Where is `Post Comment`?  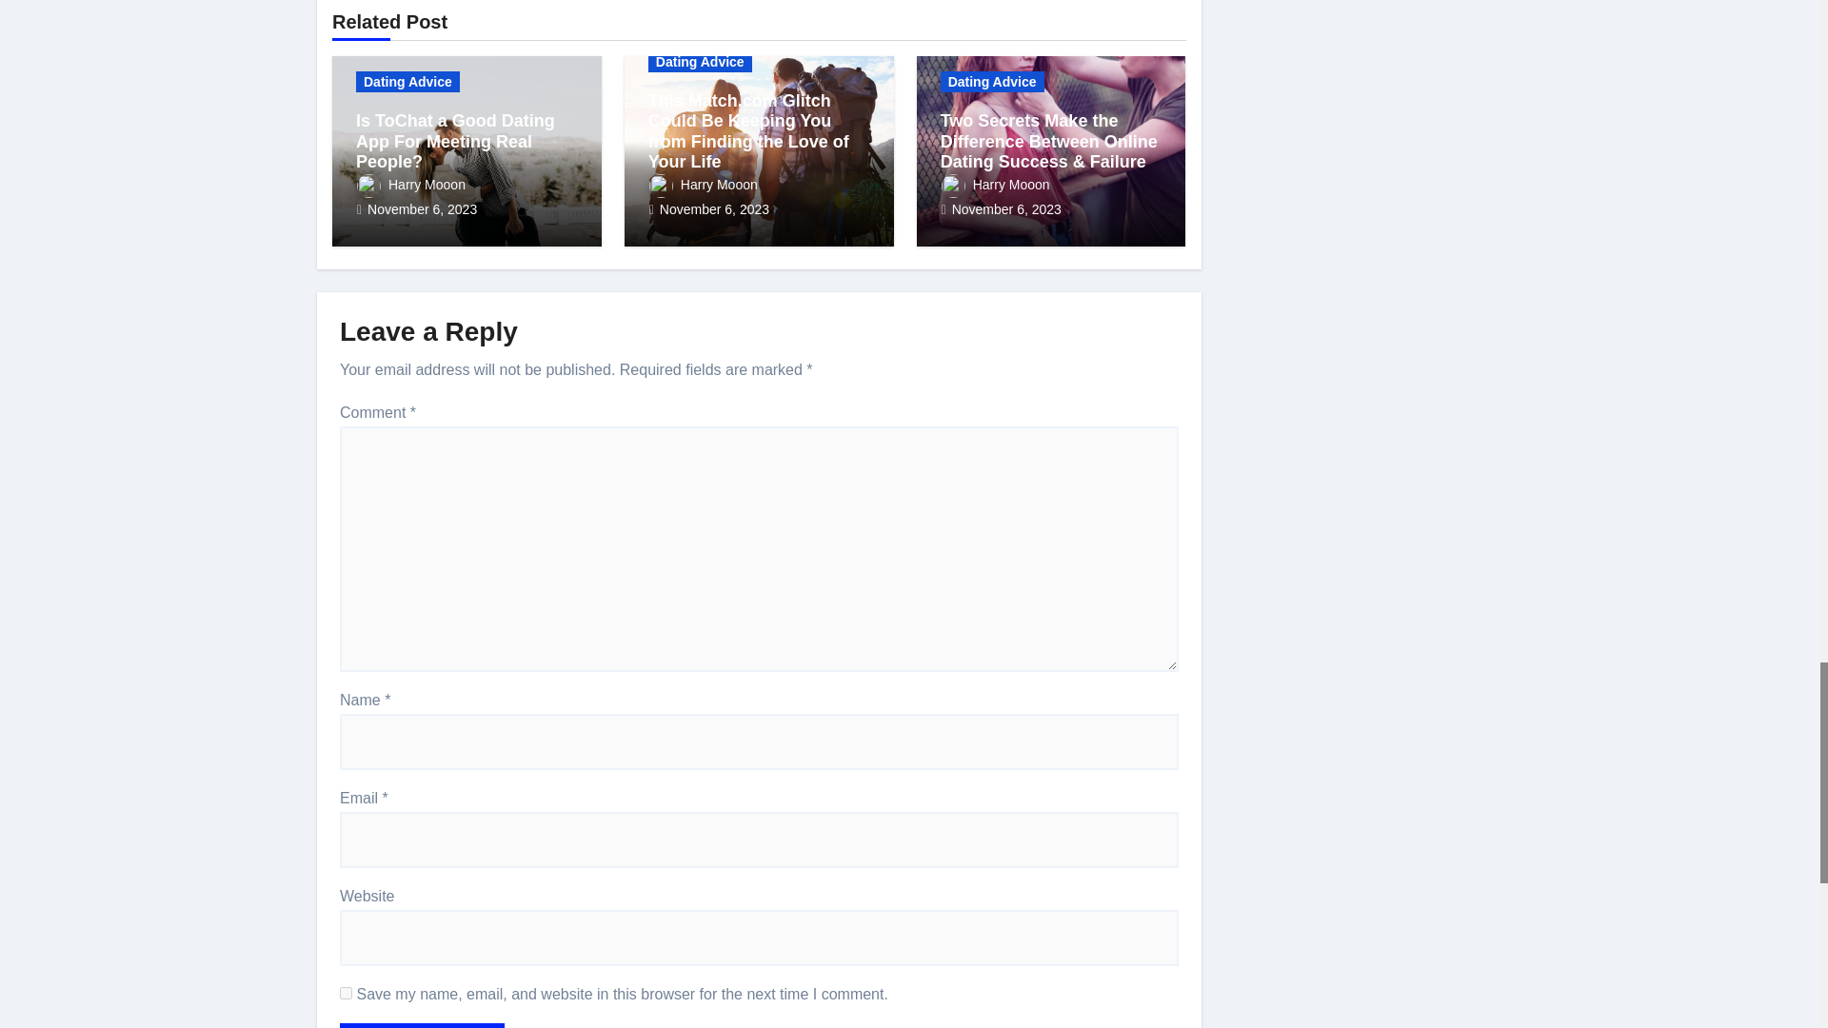 Post Comment is located at coordinates (422, 1025).